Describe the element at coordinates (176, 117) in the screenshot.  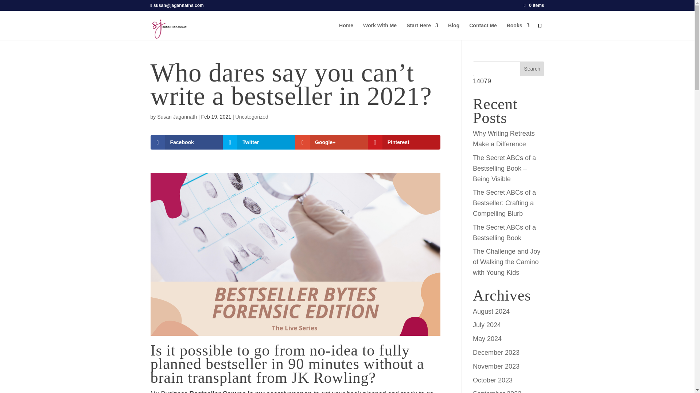
I see `Susan Jagannath` at that location.